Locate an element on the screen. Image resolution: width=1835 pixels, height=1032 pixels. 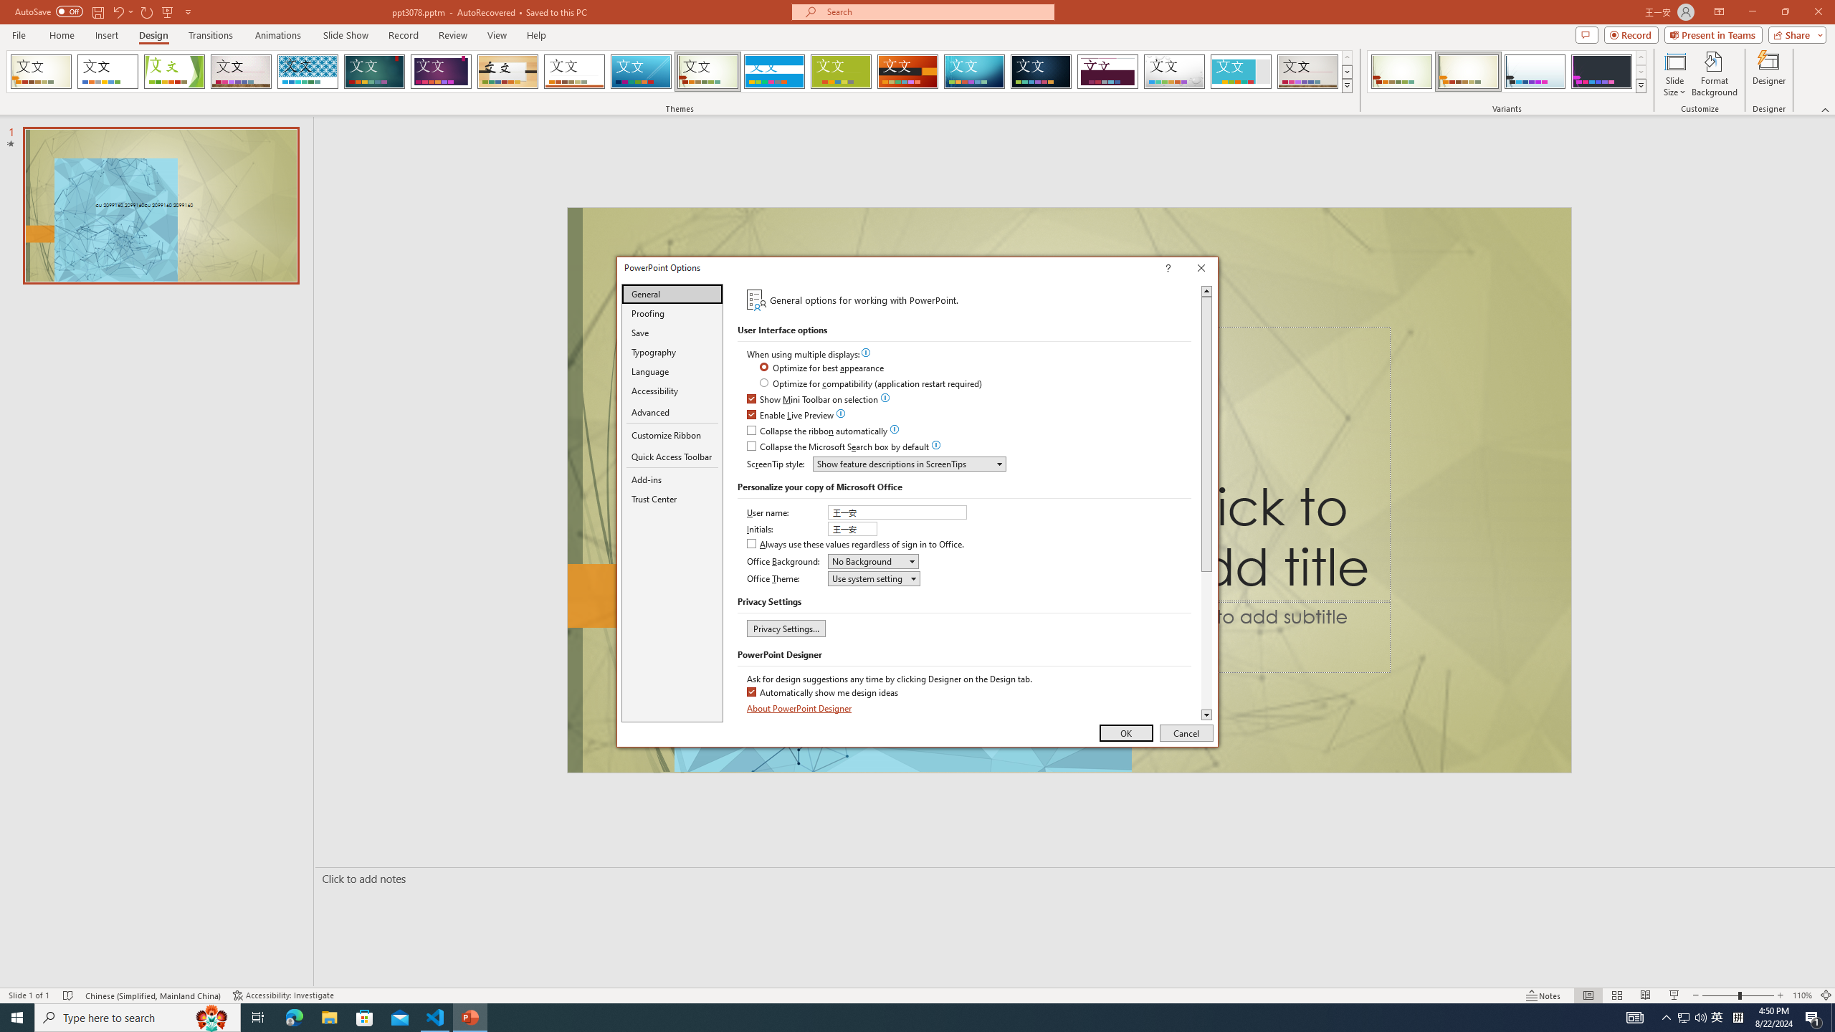
User Promoted Notification Area is located at coordinates (1692, 1018).